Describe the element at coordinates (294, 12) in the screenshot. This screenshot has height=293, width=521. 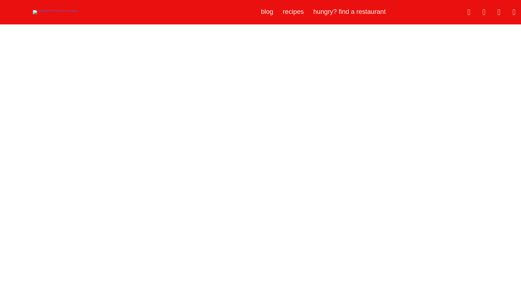
I see `recipes` at that location.